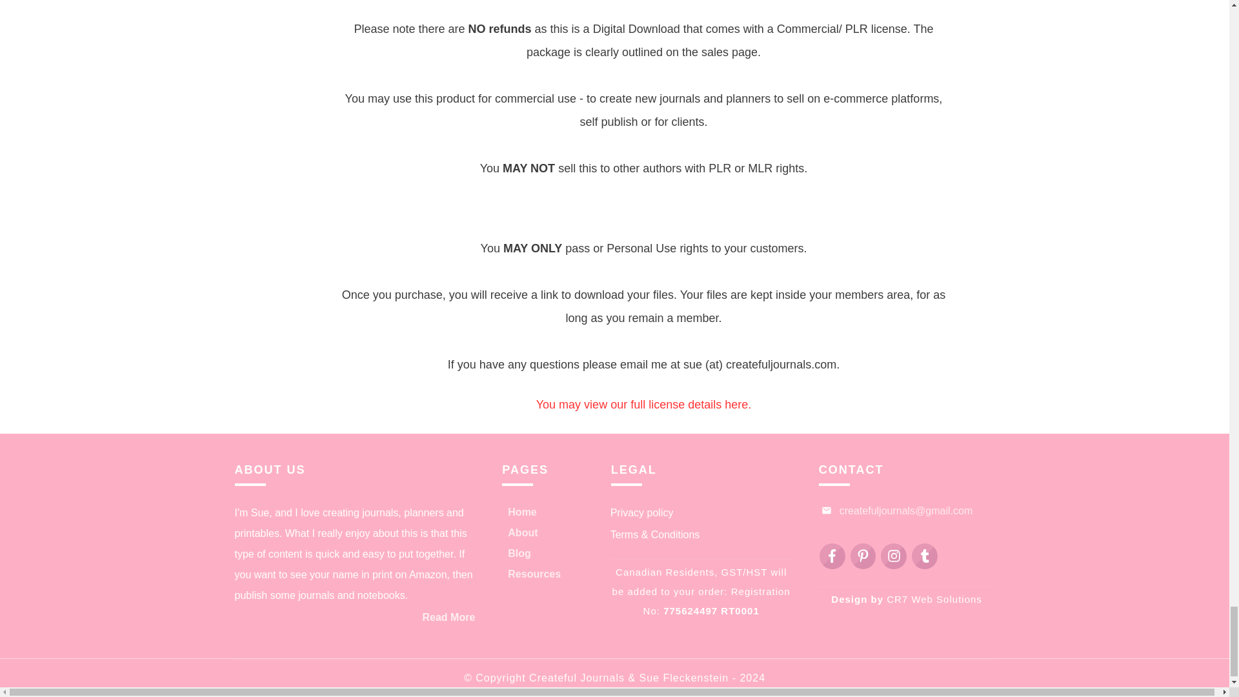  Describe the element at coordinates (522, 512) in the screenshot. I see `Home` at that location.